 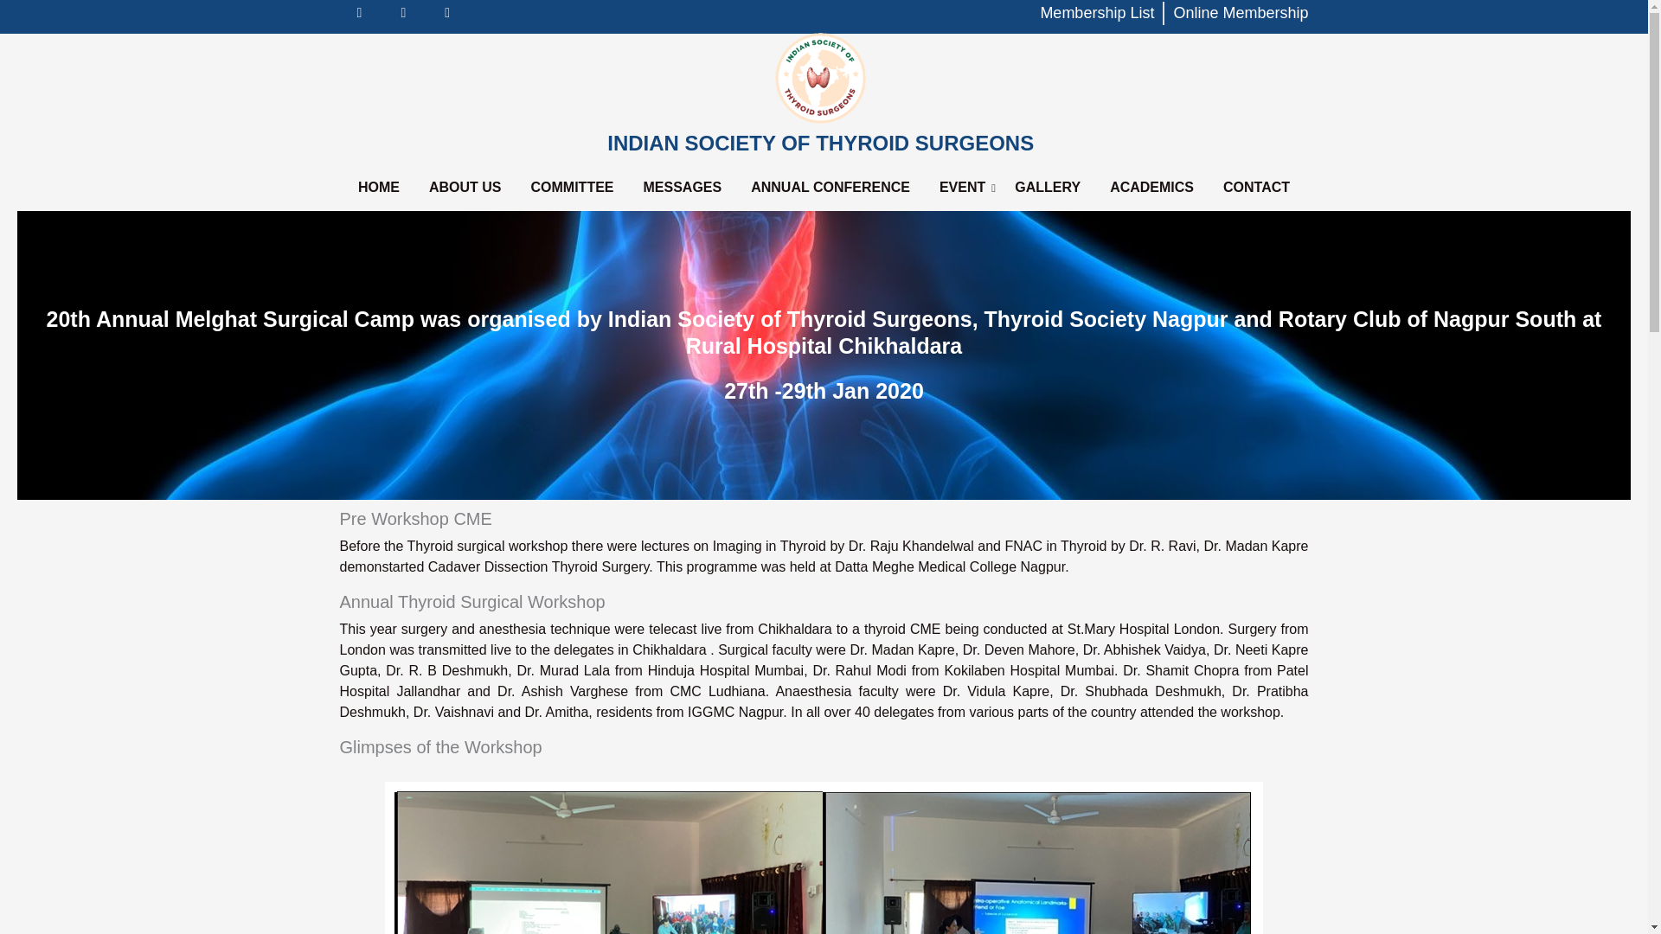 What do you see at coordinates (1048, 188) in the screenshot?
I see `GALLERY` at bounding box center [1048, 188].